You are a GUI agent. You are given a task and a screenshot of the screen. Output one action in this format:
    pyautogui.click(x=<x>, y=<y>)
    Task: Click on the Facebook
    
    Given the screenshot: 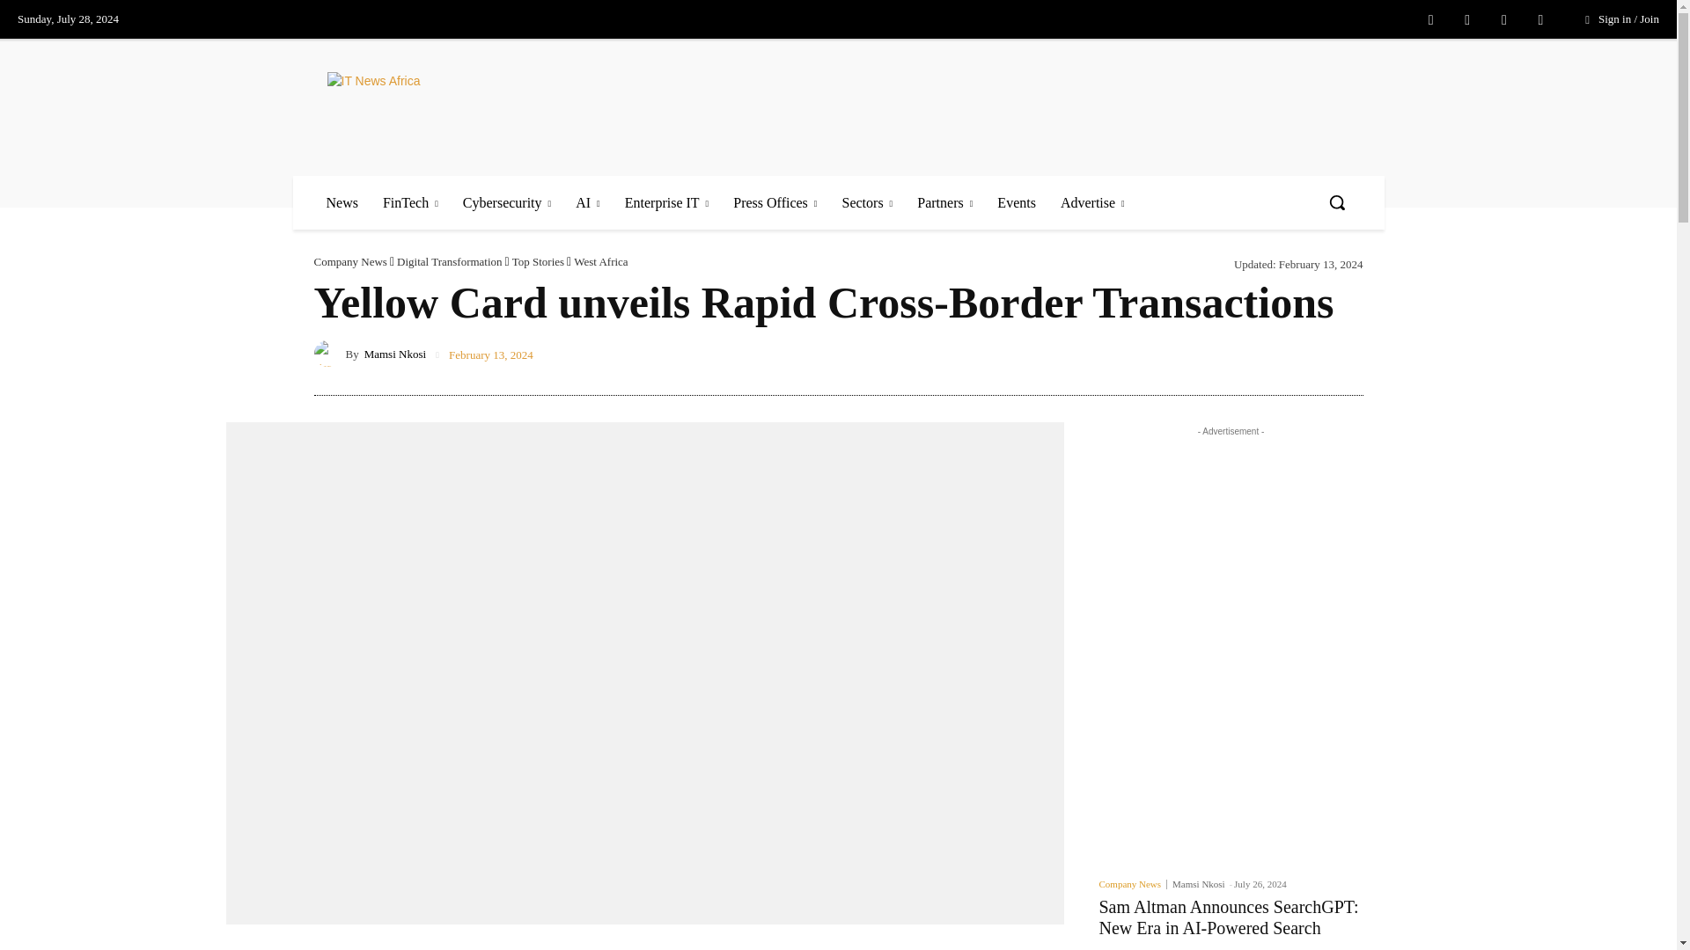 What is the action you would take?
    pyautogui.click(x=1431, y=20)
    